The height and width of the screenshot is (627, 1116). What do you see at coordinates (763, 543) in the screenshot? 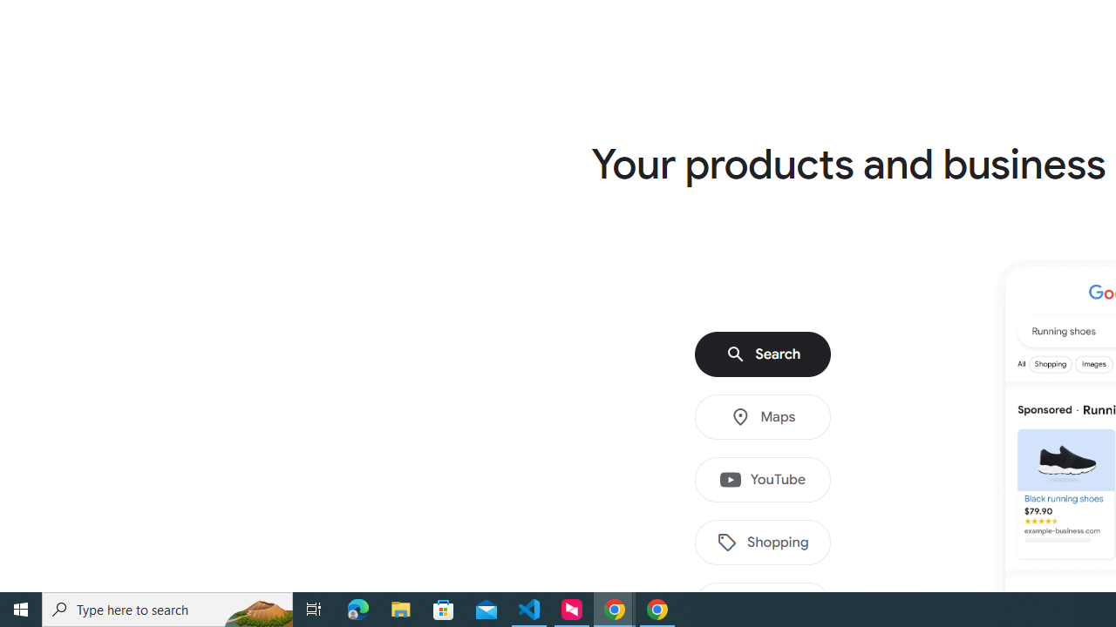
I see `Shopping` at bounding box center [763, 543].